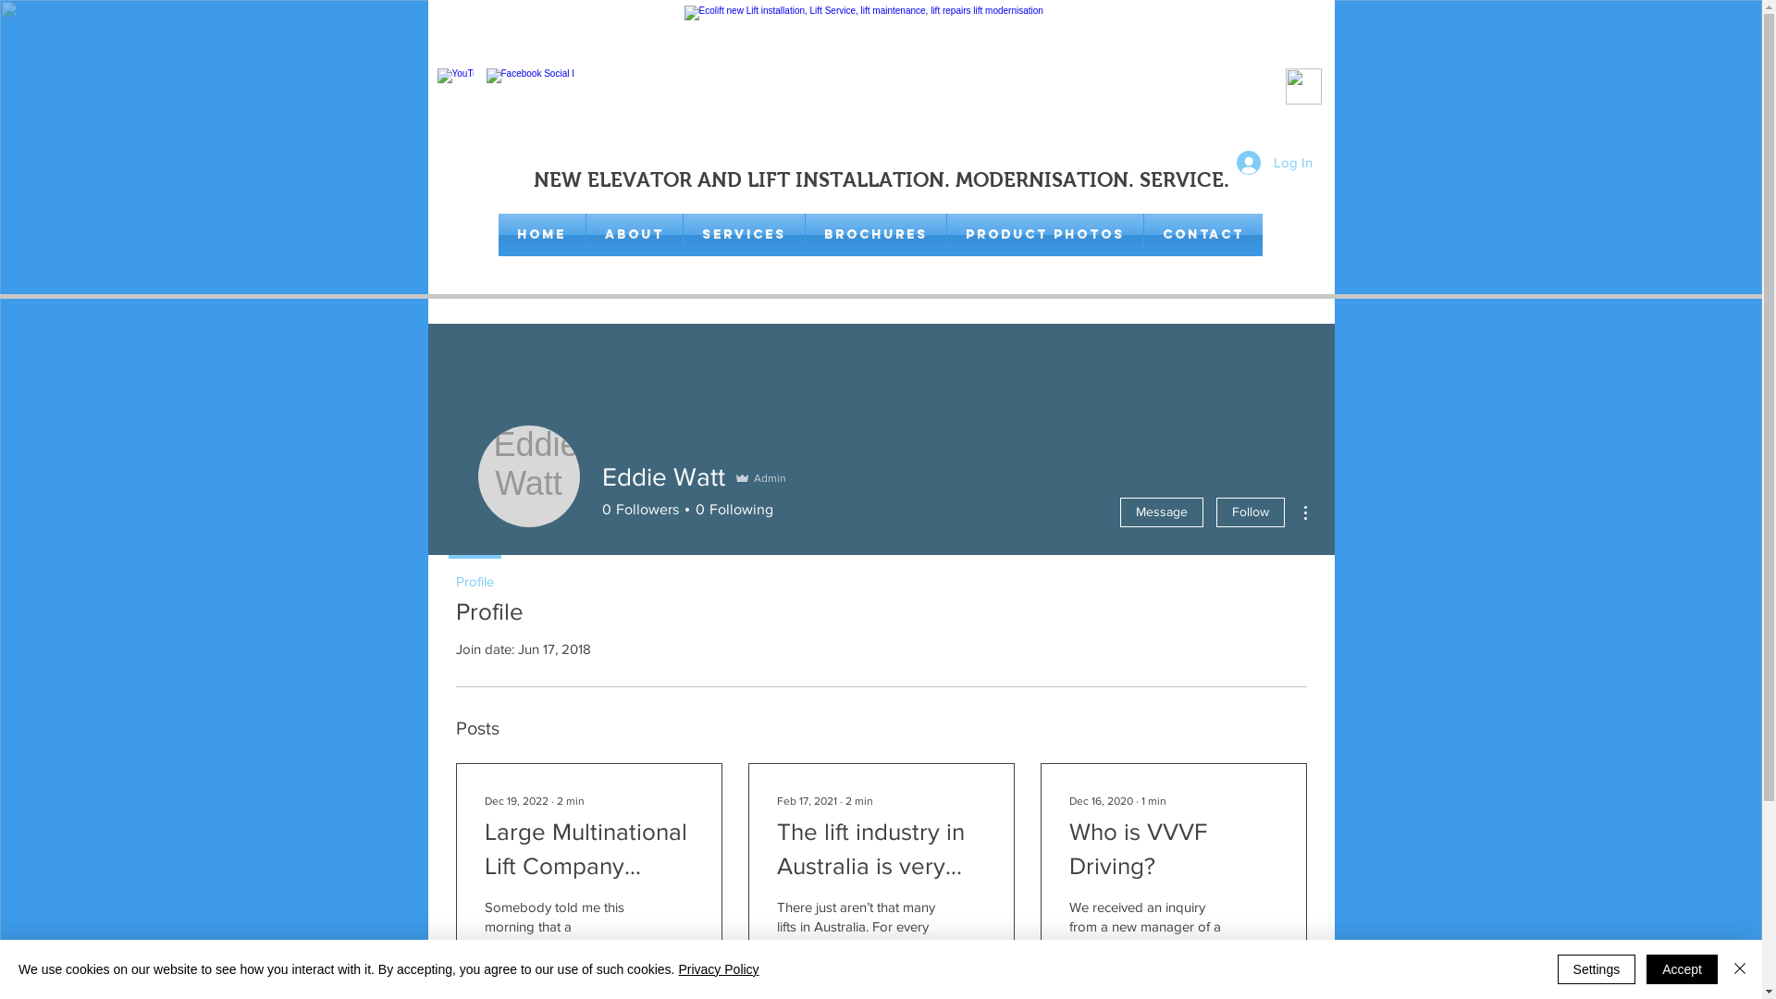 The image size is (1776, 999). I want to click on Contact, so click(1202, 235).